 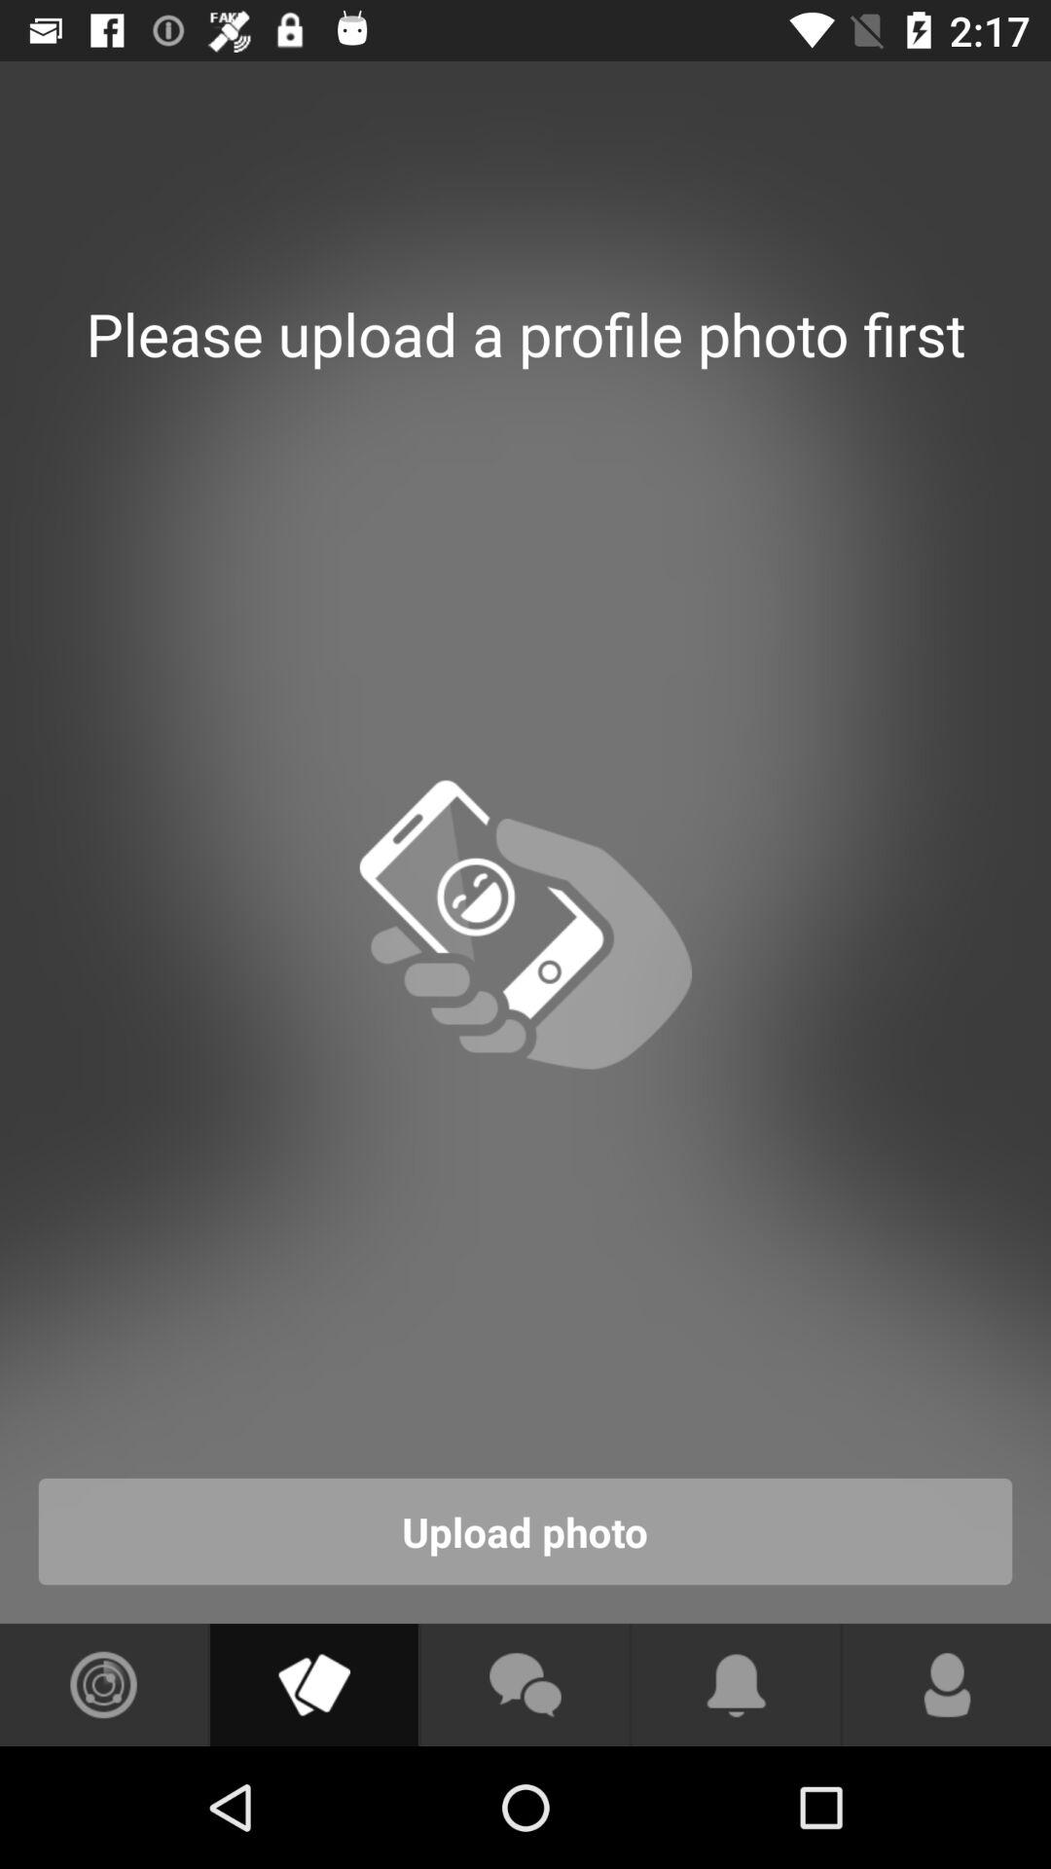 I want to click on go to messages, so click(x=525, y=1685).